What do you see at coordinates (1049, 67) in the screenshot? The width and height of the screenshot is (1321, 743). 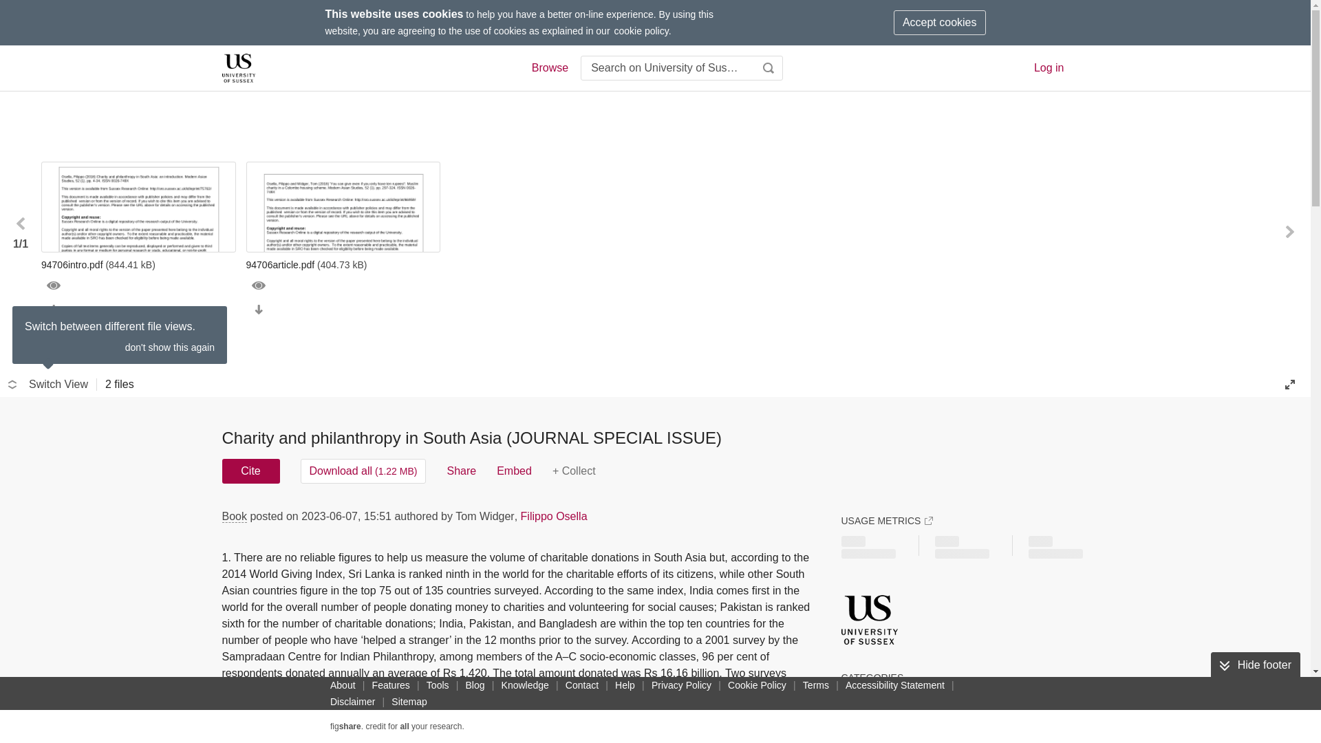 I see `Log in` at bounding box center [1049, 67].